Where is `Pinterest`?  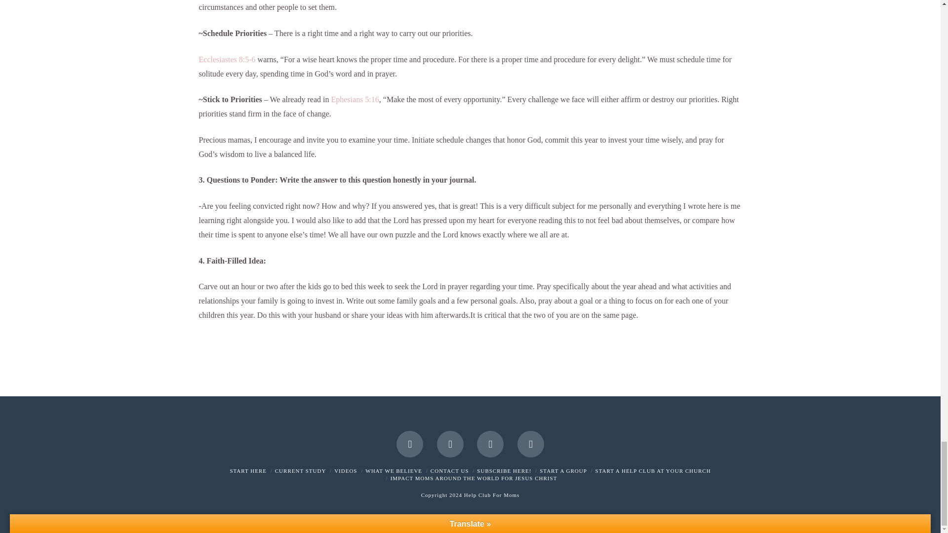 Pinterest is located at coordinates (531, 444).